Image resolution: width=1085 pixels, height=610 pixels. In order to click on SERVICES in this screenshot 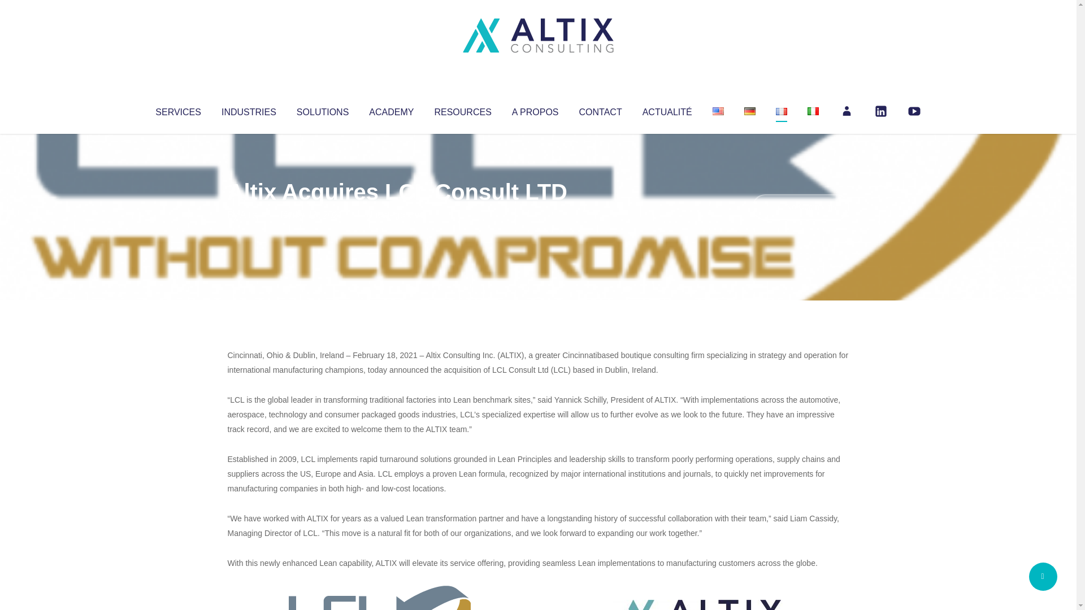, I will do `click(177, 110)`.